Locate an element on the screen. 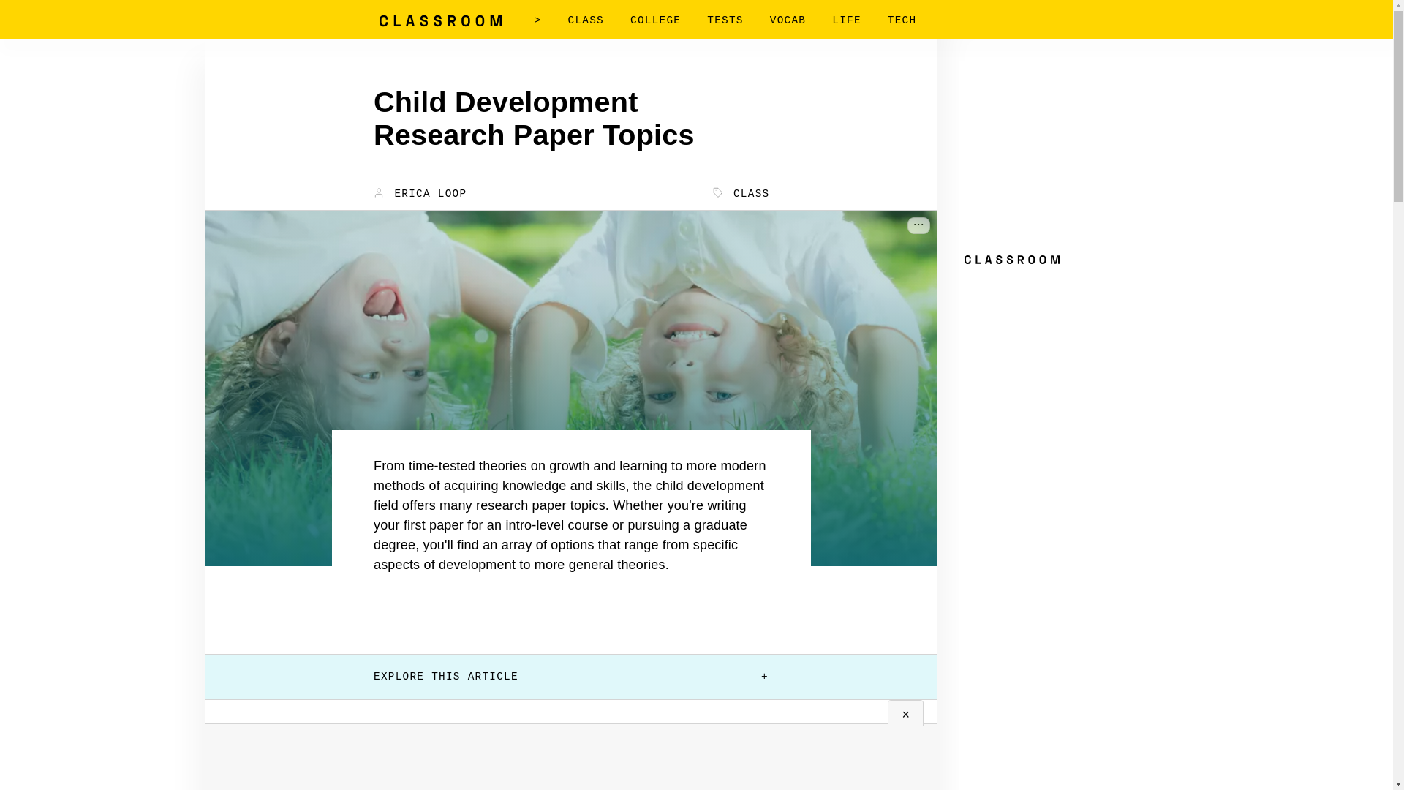 Image resolution: width=1404 pixels, height=790 pixels. COLLEGE is located at coordinates (655, 20).